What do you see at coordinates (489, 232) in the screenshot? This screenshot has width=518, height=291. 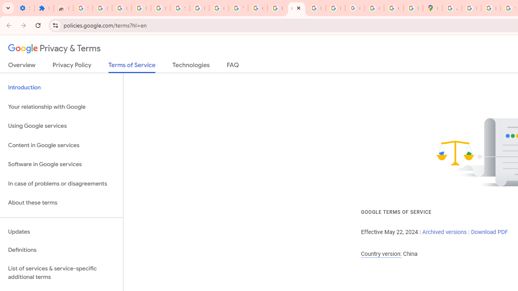 I see `Download PDF` at bounding box center [489, 232].